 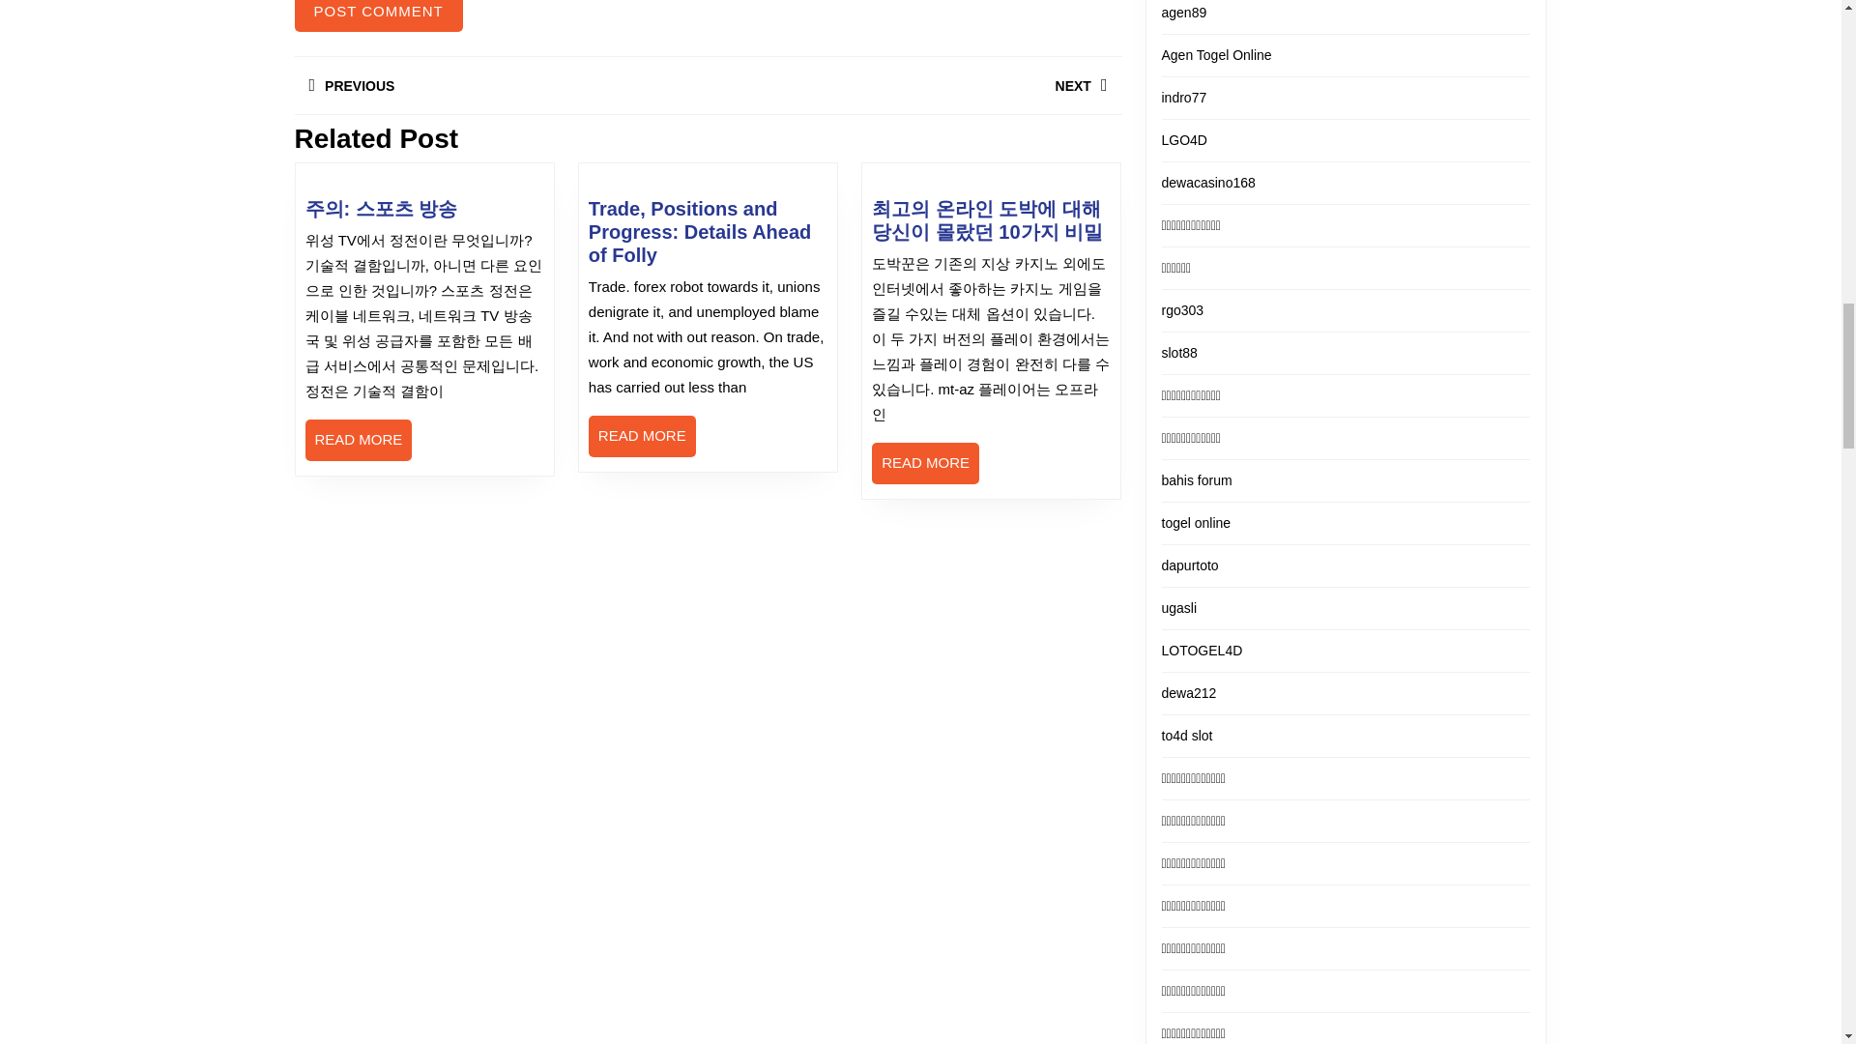 I want to click on Post Comment, so click(x=500, y=85).